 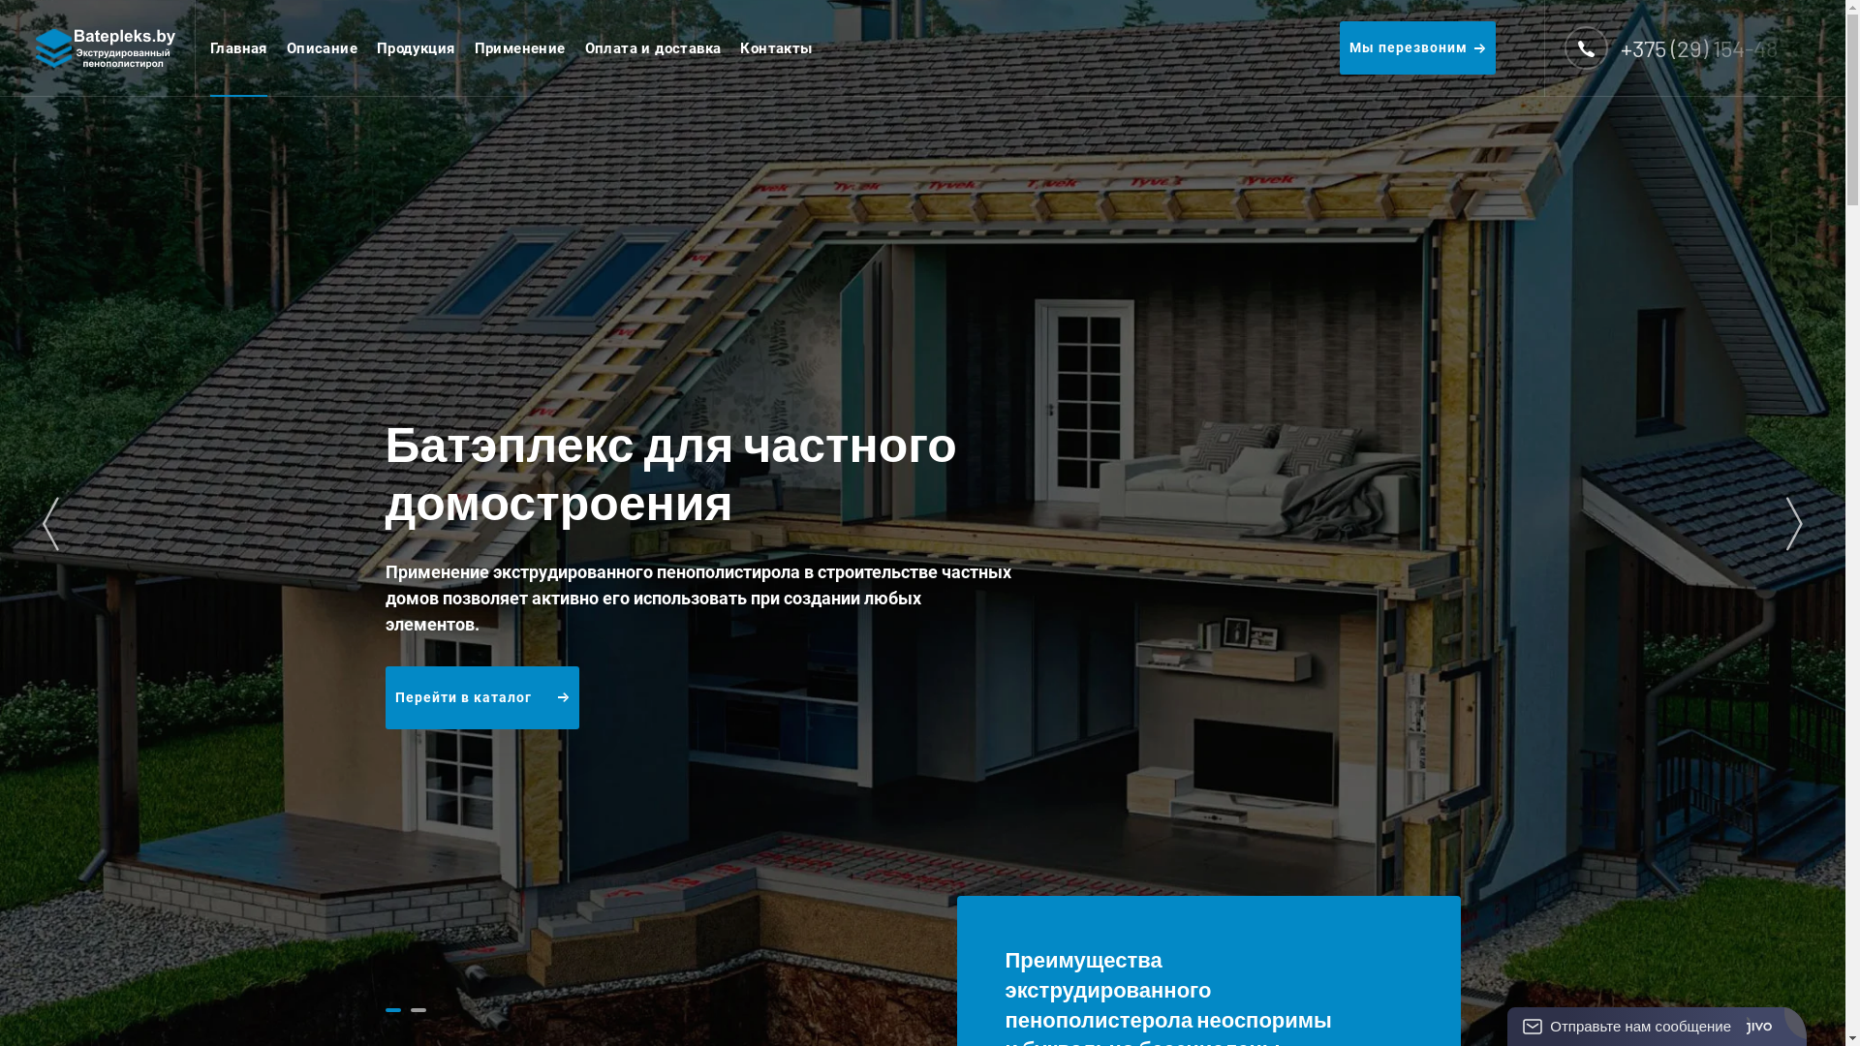 What do you see at coordinates (50, 523) in the screenshot?
I see `Previous` at bounding box center [50, 523].